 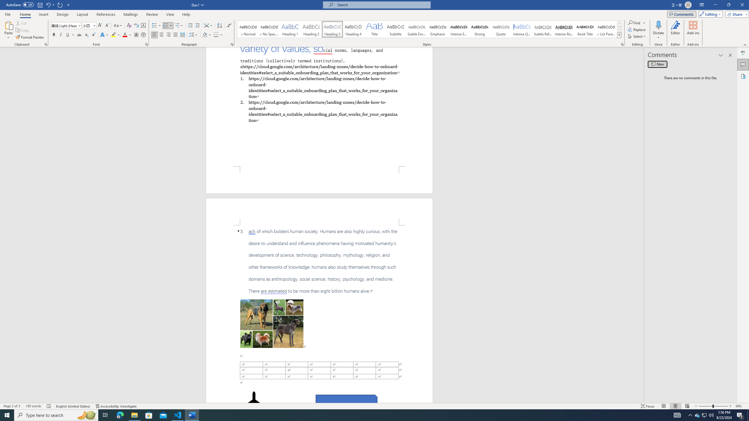 I want to click on Paragraph..., so click(x=232, y=44).